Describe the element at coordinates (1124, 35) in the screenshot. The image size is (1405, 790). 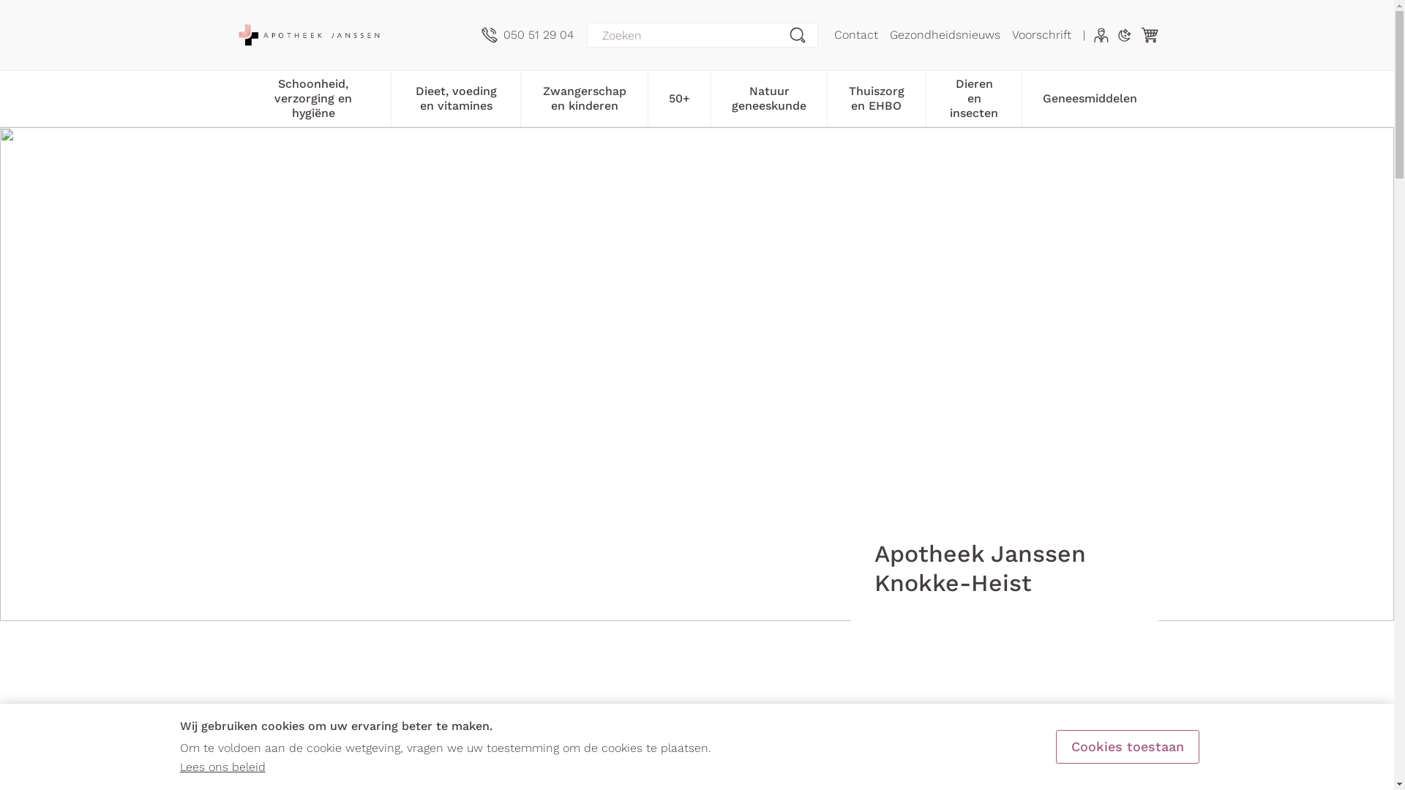
I see `Donkere modus` at that location.